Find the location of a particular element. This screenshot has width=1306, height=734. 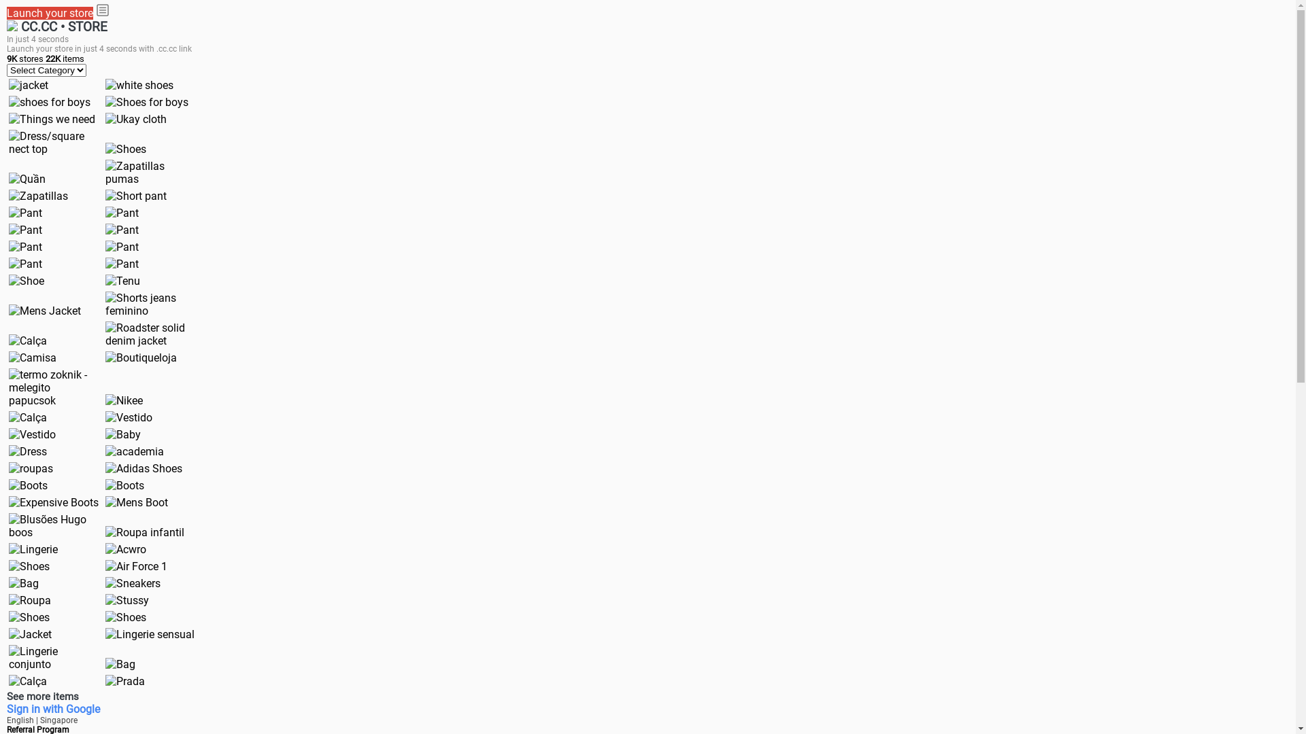

Camisa is located at coordinates (33, 357).